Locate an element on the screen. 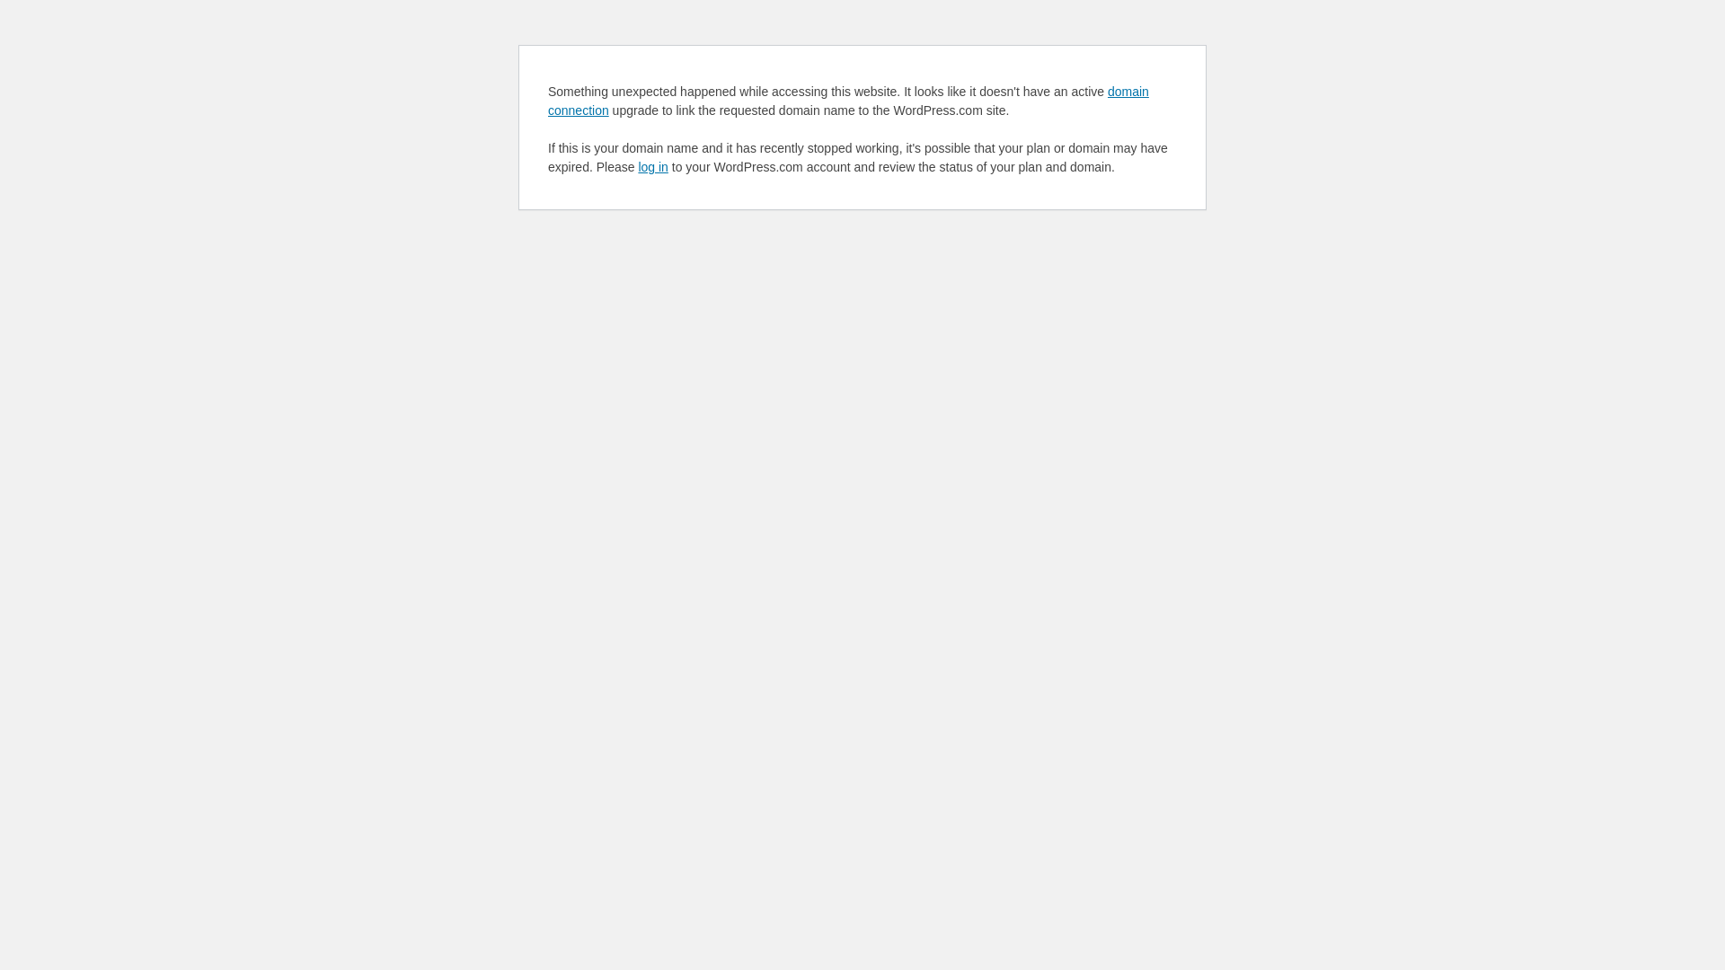 The width and height of the screenshot is (1725, 970). domain connection is located at coordinates (848, 101).